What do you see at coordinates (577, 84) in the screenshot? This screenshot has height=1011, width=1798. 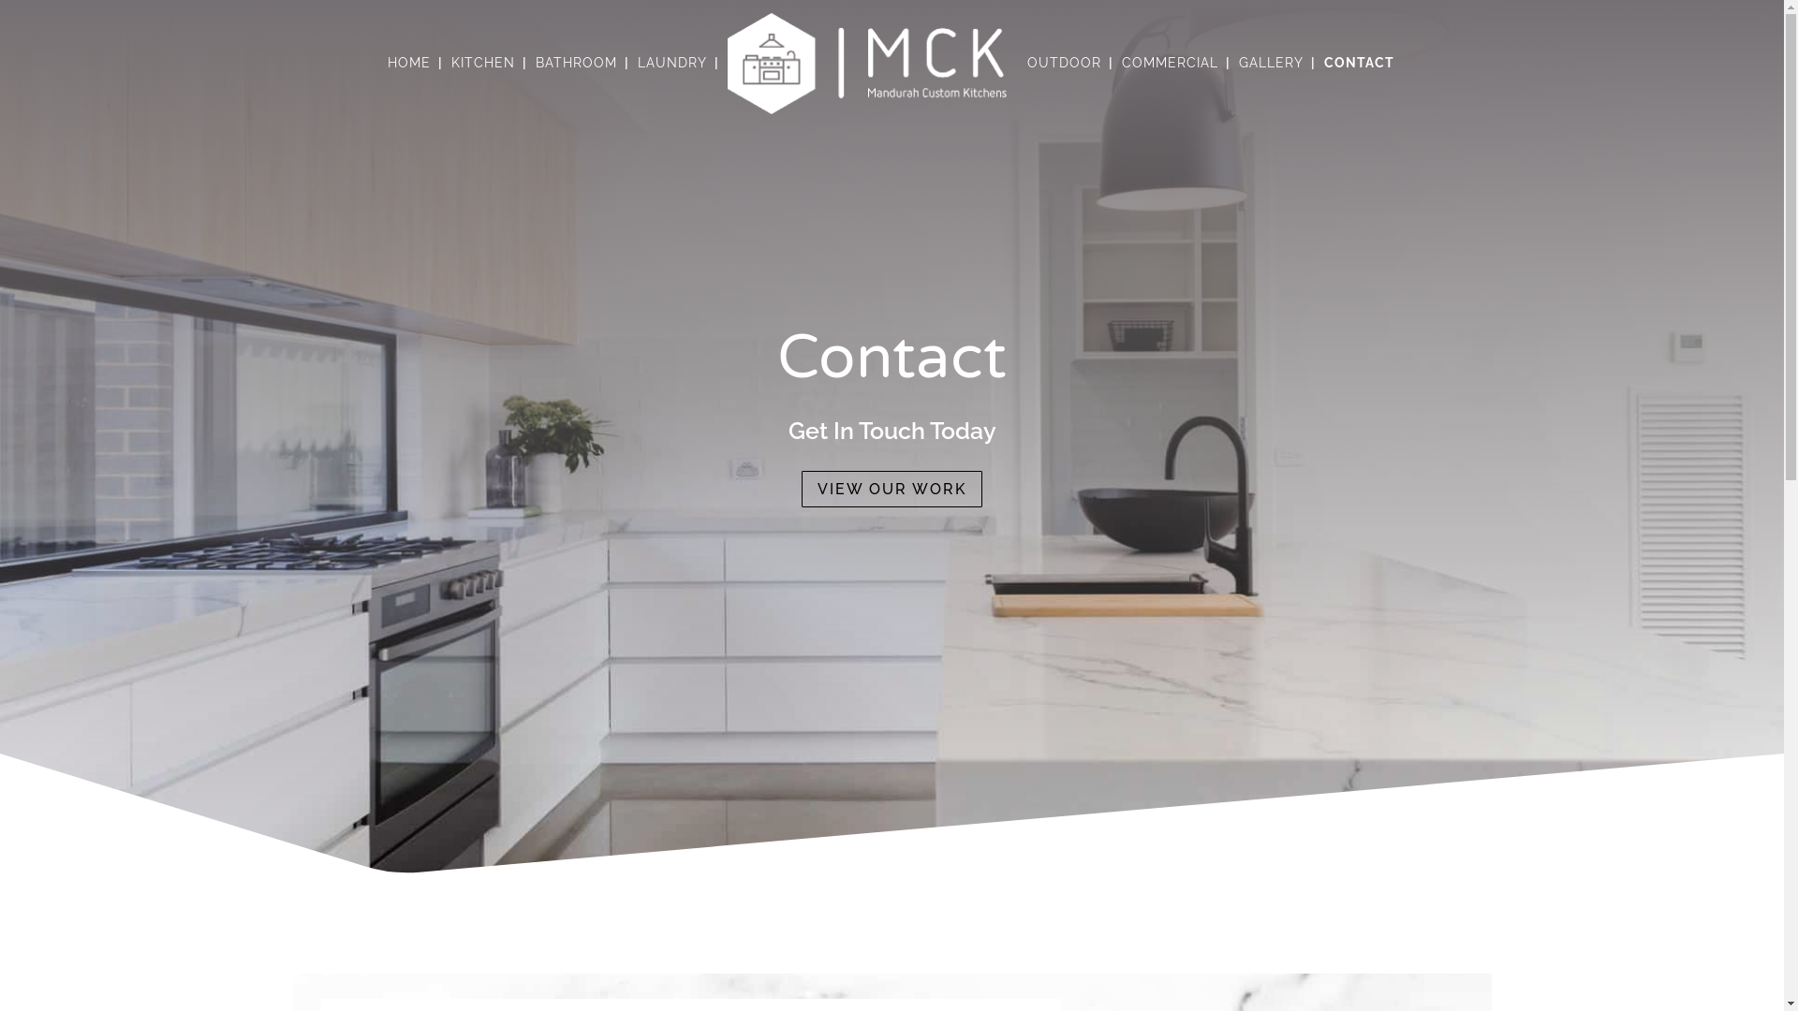 I see `BATHROOM` at bounding box center [577, 84].